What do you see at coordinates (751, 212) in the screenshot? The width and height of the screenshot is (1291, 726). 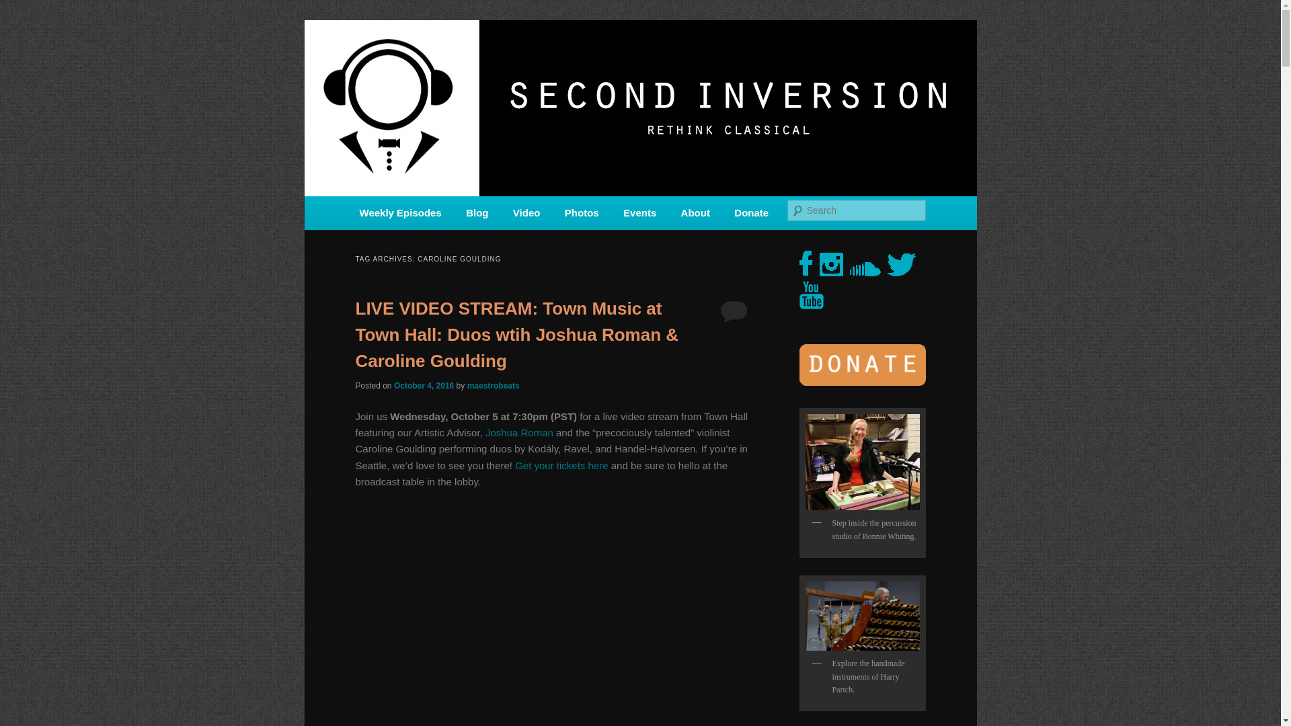 I see `Donate` at bounding box center [751, 212].